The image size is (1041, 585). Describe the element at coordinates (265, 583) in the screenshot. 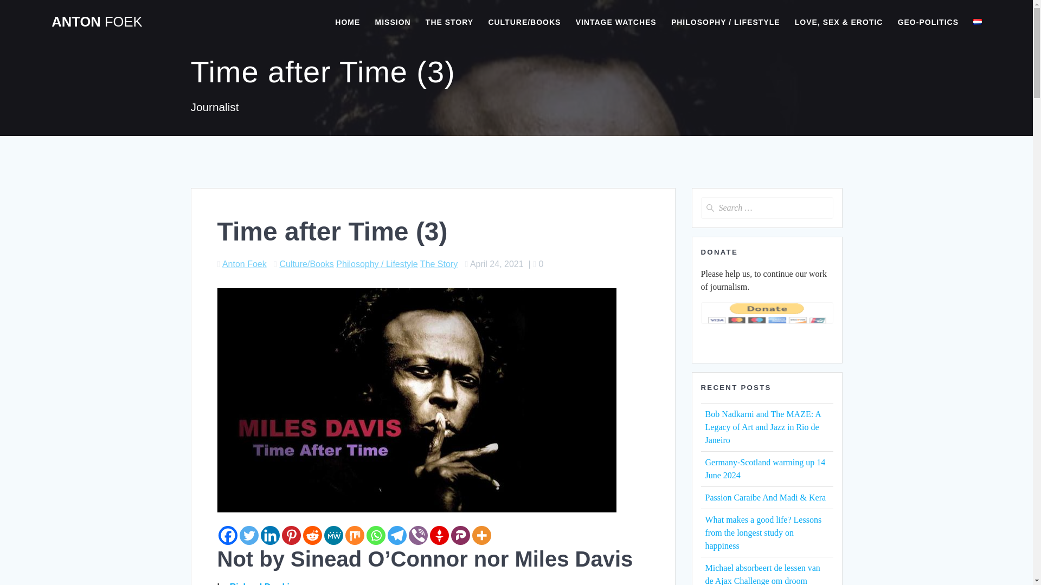

I see `Richard Dawkins` at that location.